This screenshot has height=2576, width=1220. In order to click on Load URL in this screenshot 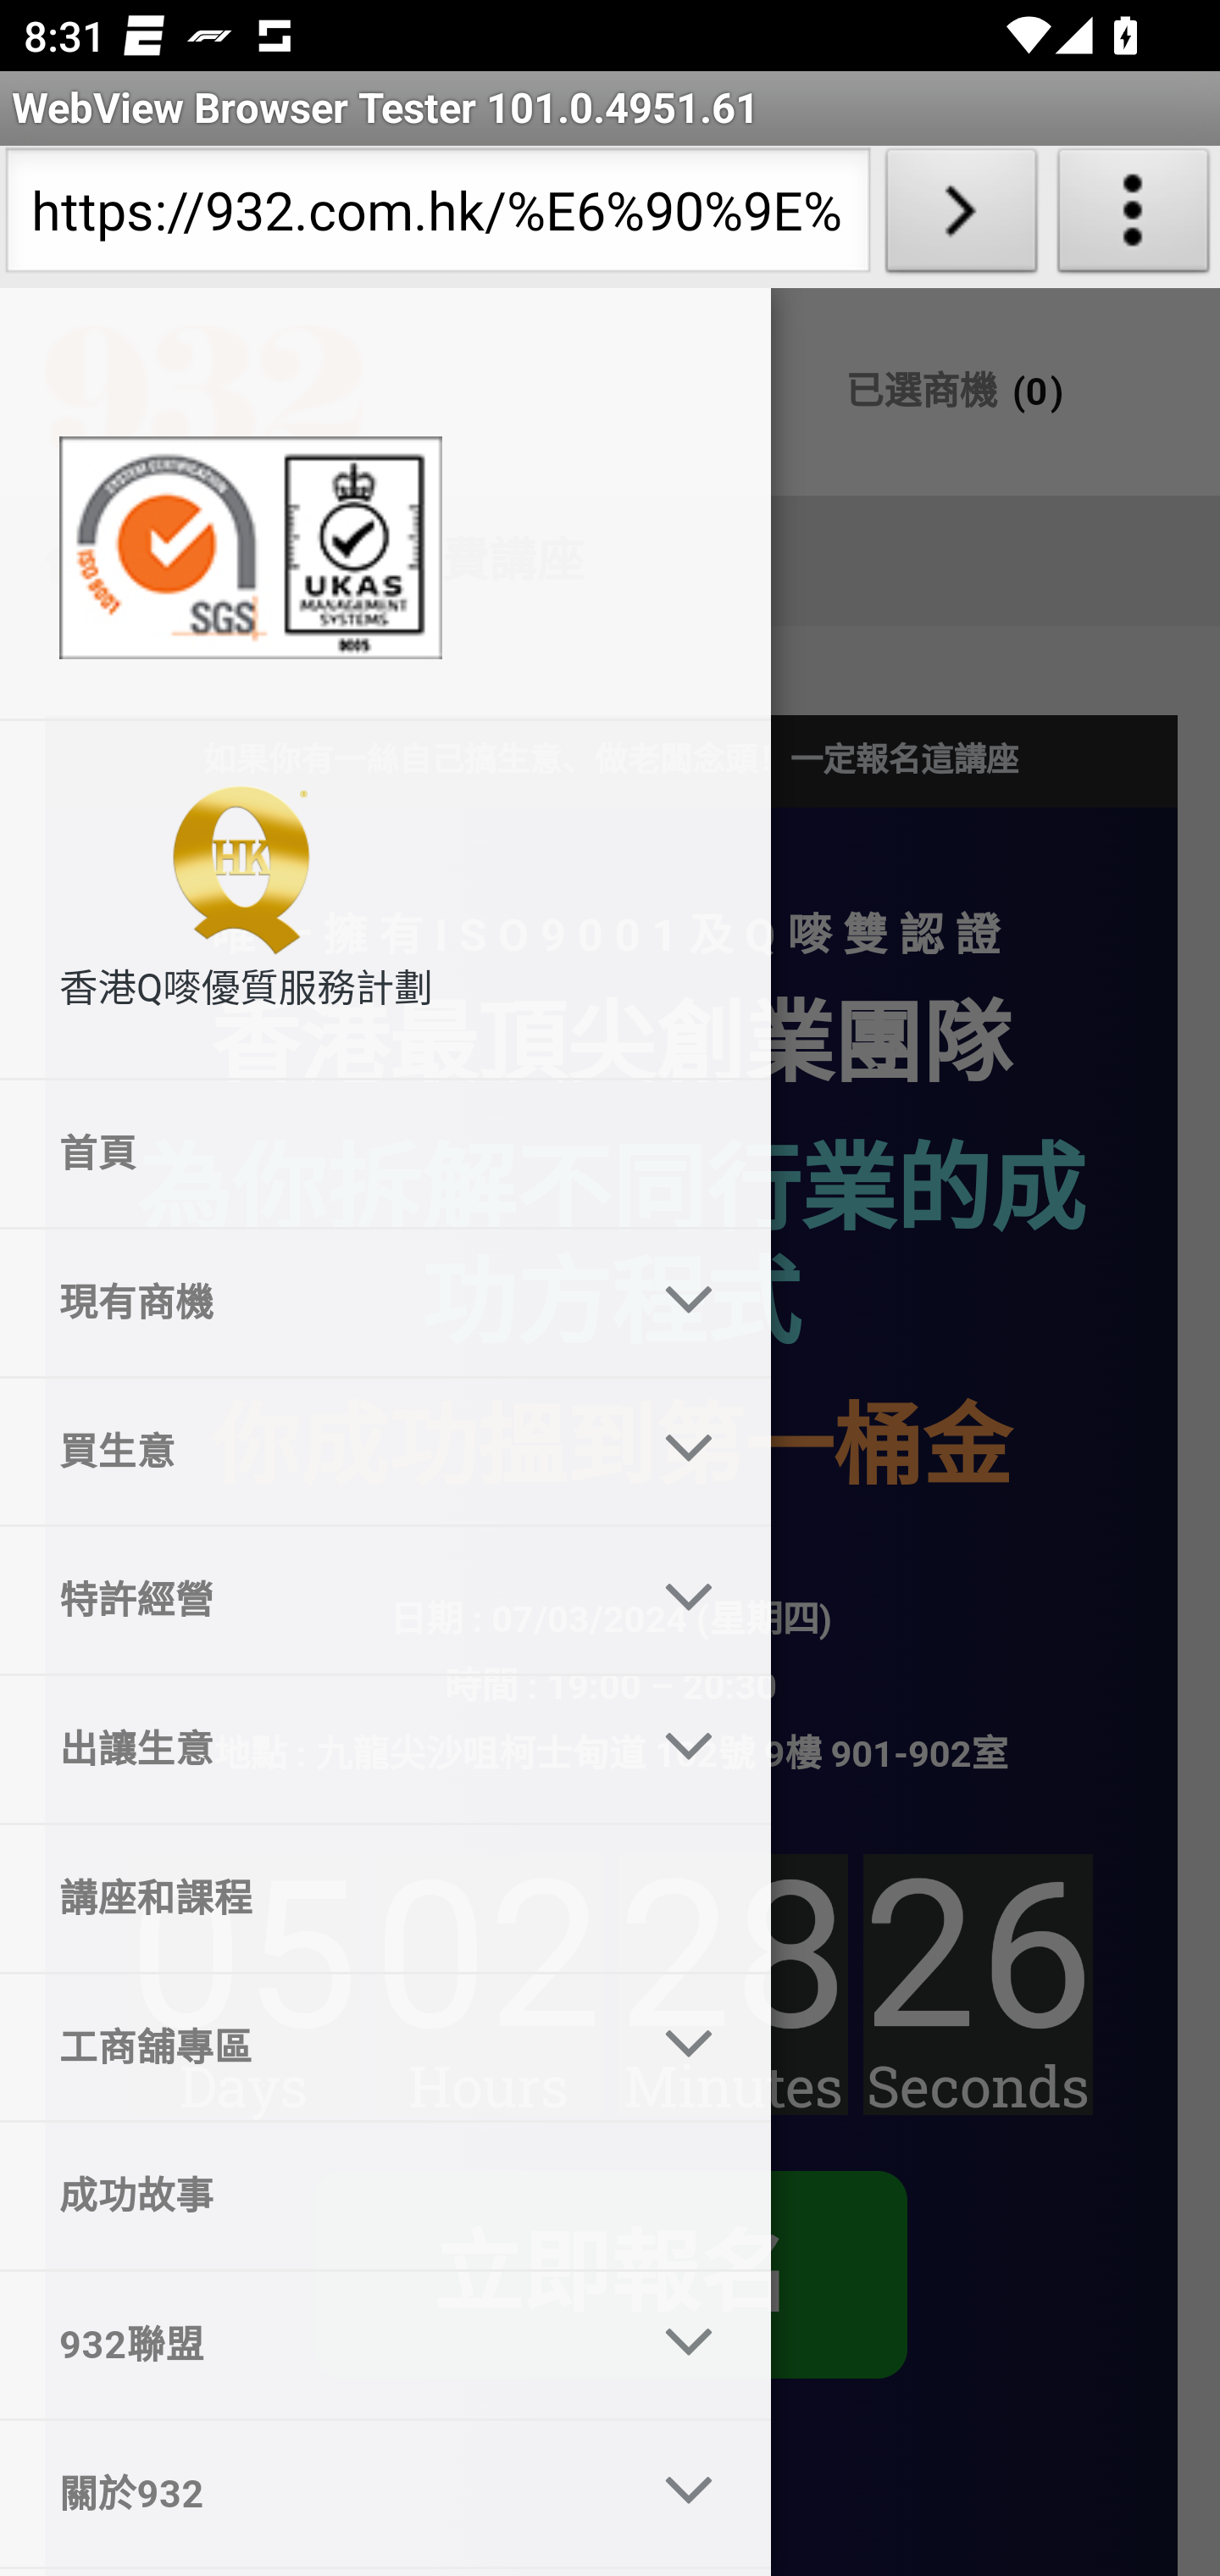, I will do `click(961, 217)`.